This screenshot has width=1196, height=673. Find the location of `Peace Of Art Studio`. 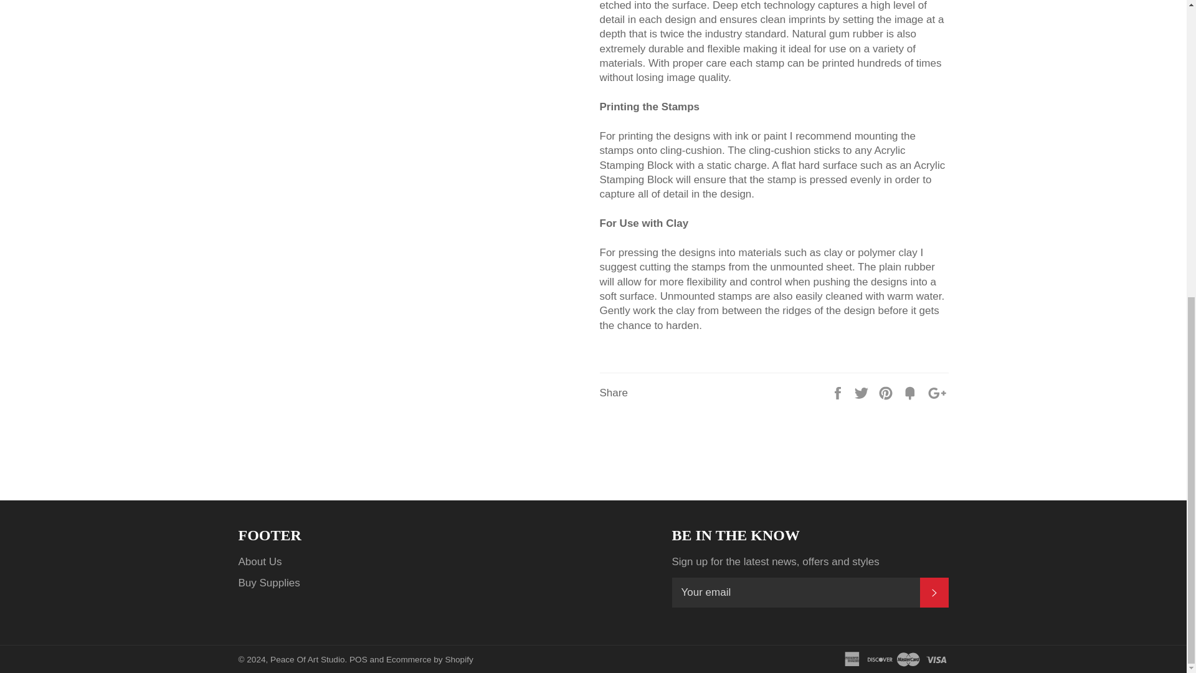

Peace Of Art Studio is located at coordinates (306, 659).